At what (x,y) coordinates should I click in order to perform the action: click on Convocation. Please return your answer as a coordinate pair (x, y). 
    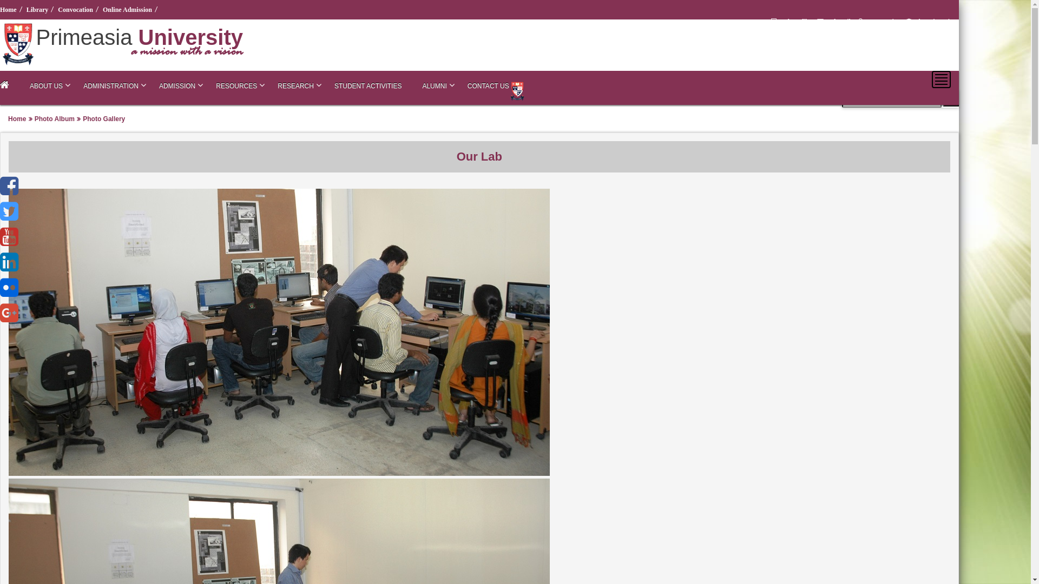
    Looking at the image, I should click on (77, 10).